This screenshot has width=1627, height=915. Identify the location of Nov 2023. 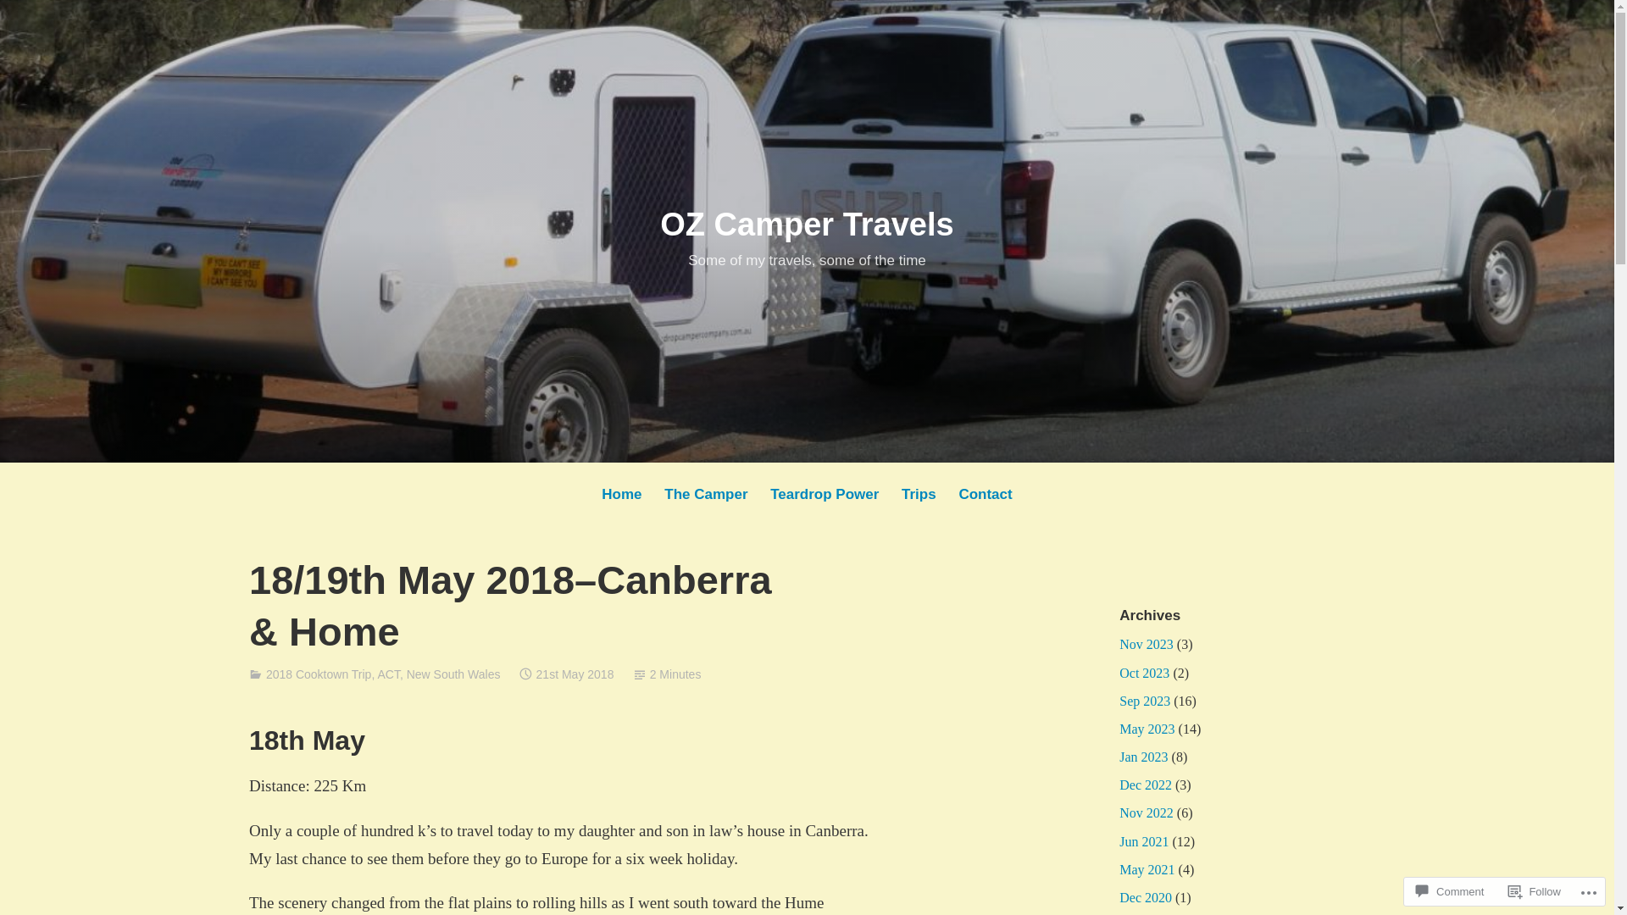
(1147, 644).